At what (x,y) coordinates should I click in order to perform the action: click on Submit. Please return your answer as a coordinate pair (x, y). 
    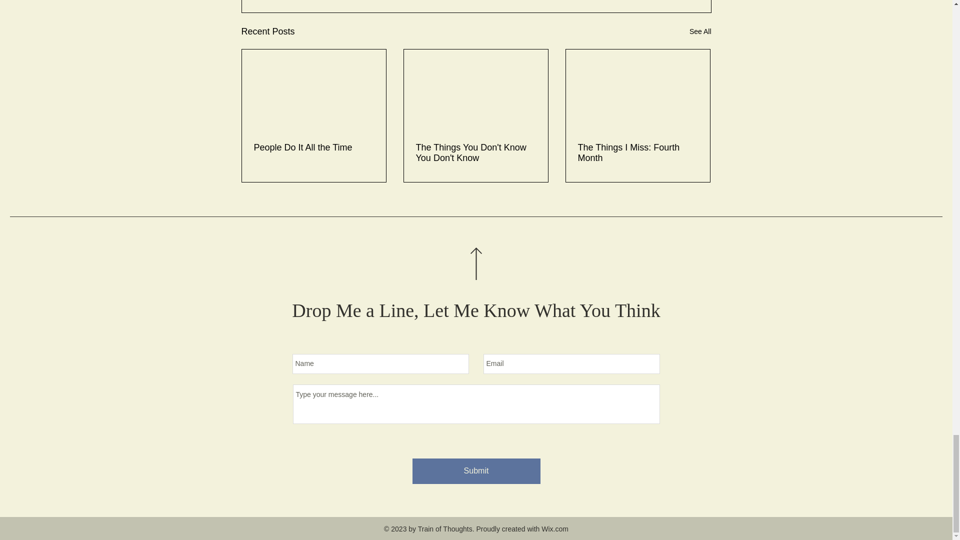
    Looking at the image, I should click on (475, 471).